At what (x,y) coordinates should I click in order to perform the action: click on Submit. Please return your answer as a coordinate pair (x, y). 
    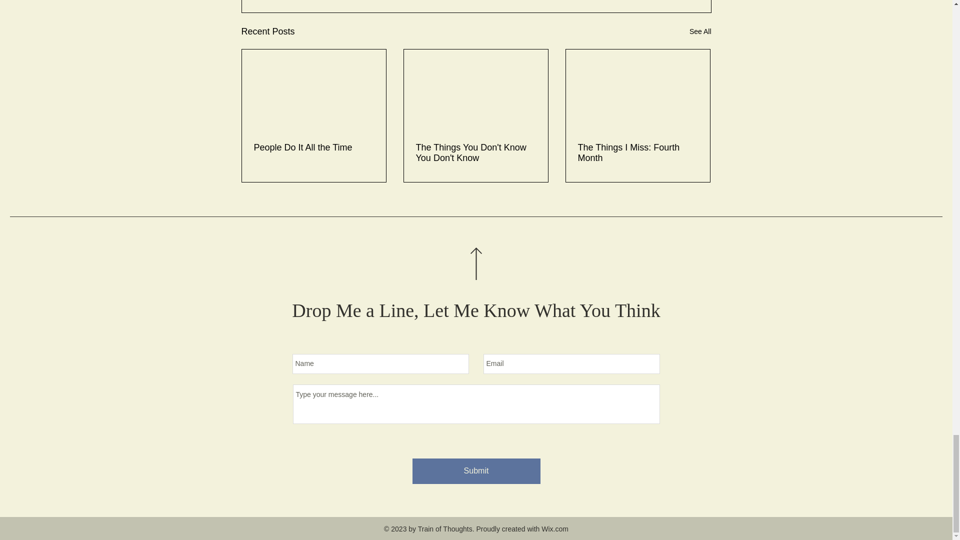
    Looking at the image, I should click on (475, 471).